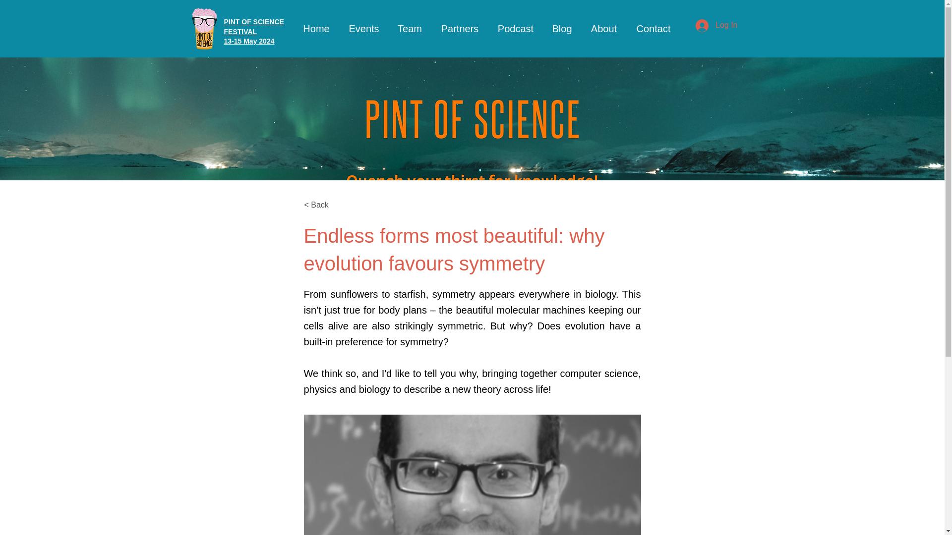 The image size is (952, 535). I want to click on Home, so click(561, 29).